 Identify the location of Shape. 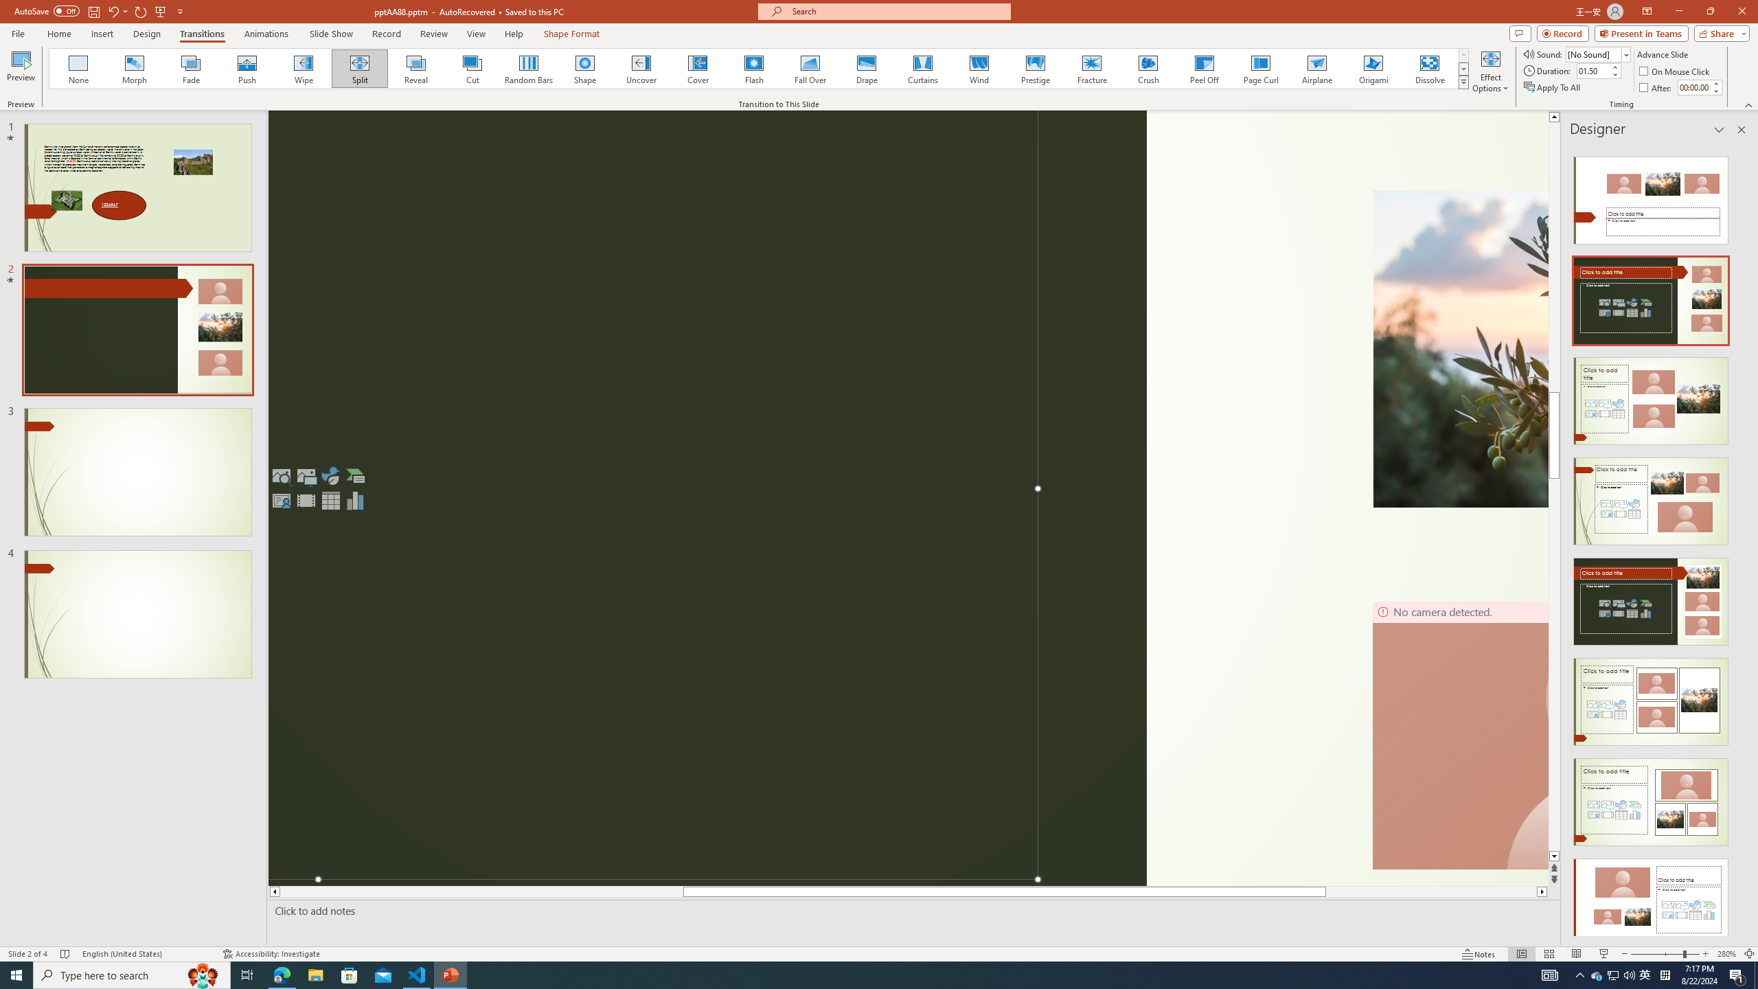
(585, 69).